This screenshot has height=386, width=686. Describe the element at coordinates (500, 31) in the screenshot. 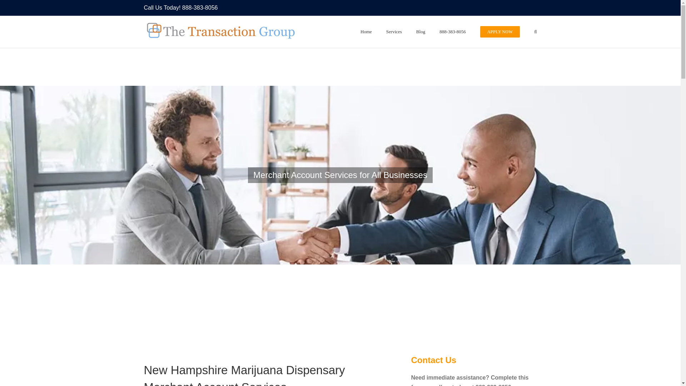

I see `APPLY NOW` at that location.